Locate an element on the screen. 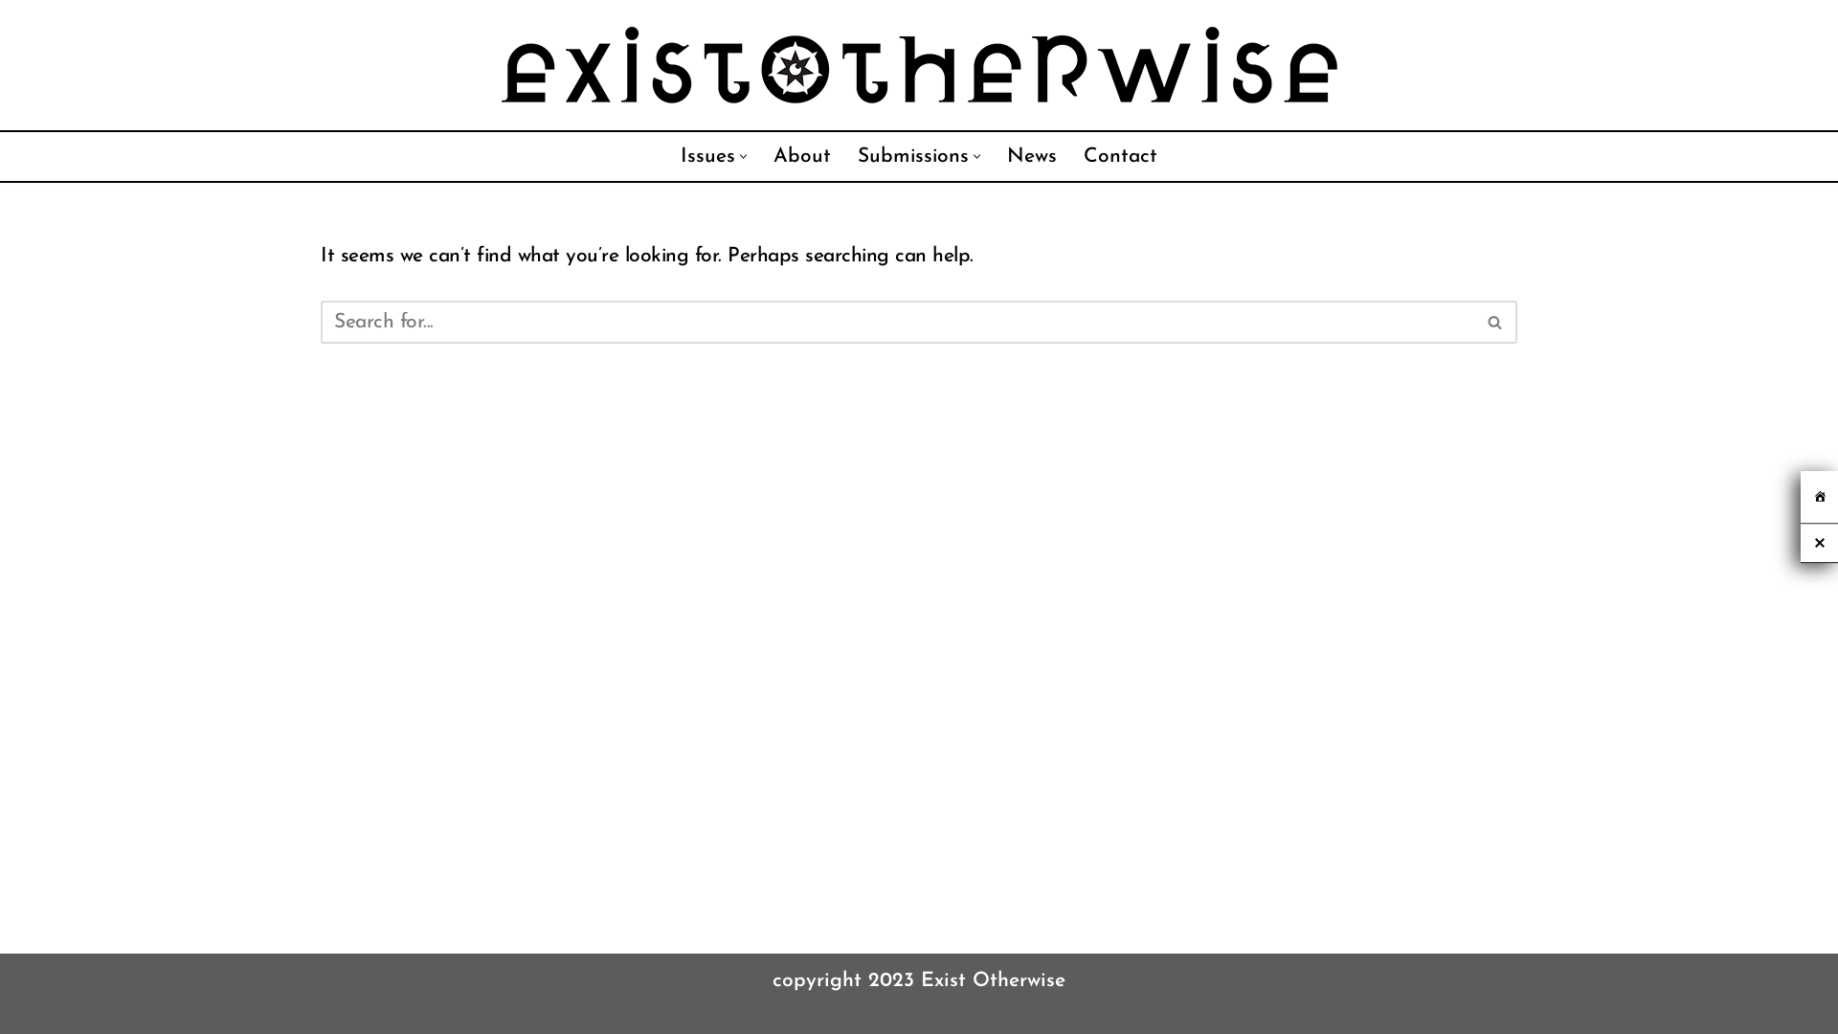 The width and height of the screenshot is (1838, 1034). Submissions is located at coordinates (913, 157).